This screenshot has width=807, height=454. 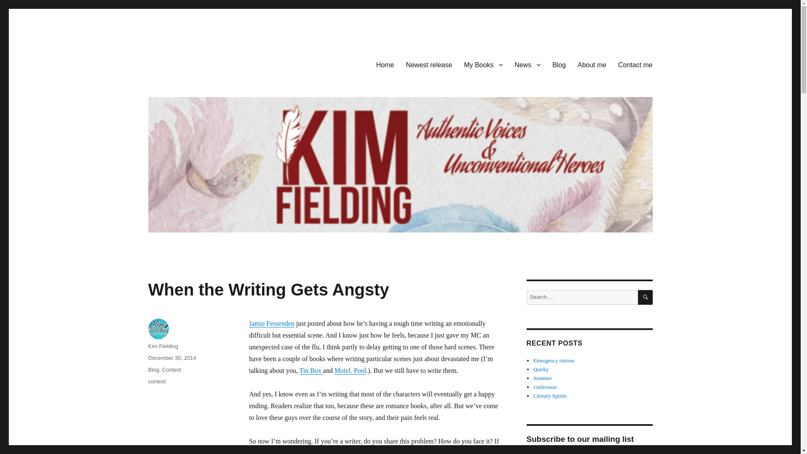 What do you see at coordinates (171, 369) in the screenshot?
I see `Contest` at bounding box center [171, 369].